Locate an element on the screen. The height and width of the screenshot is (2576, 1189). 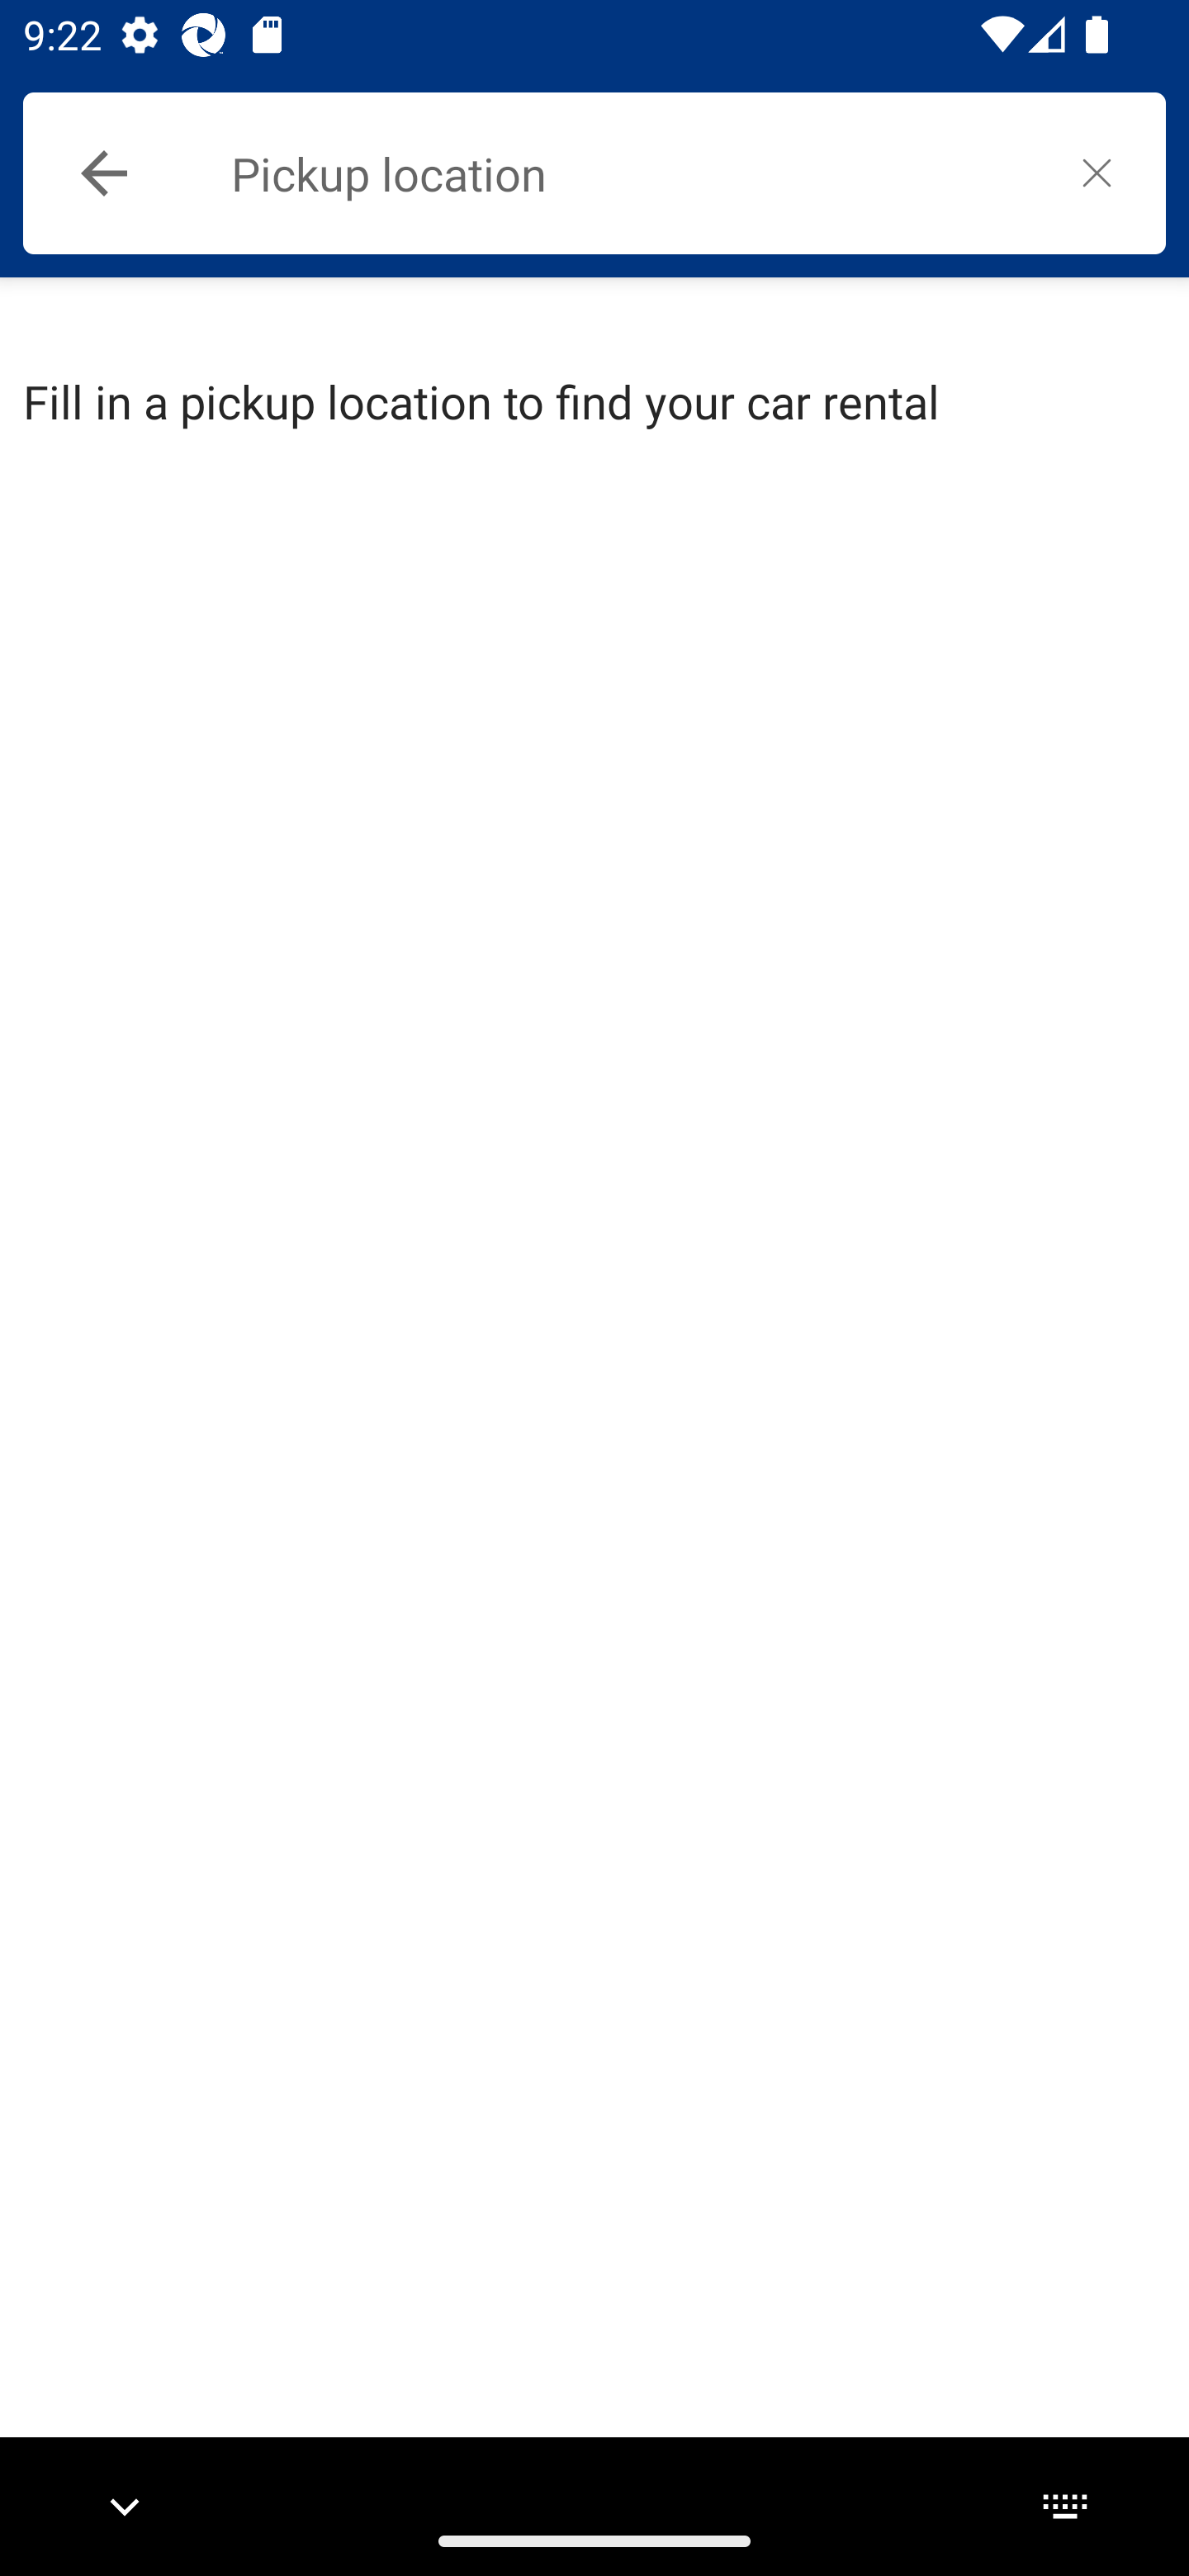
Navigate up is located at coordinates (104, 173).